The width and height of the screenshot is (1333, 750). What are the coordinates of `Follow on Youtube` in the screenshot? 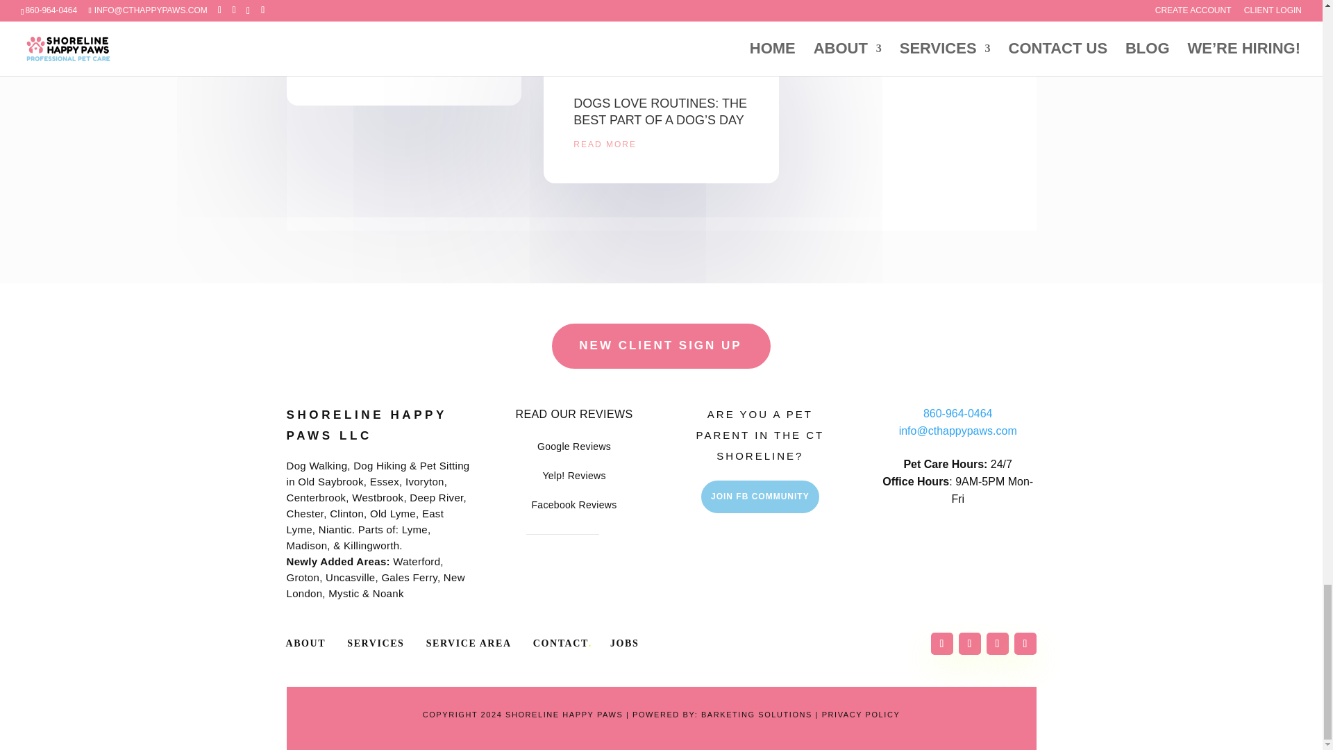 It's located at (1024, 643).